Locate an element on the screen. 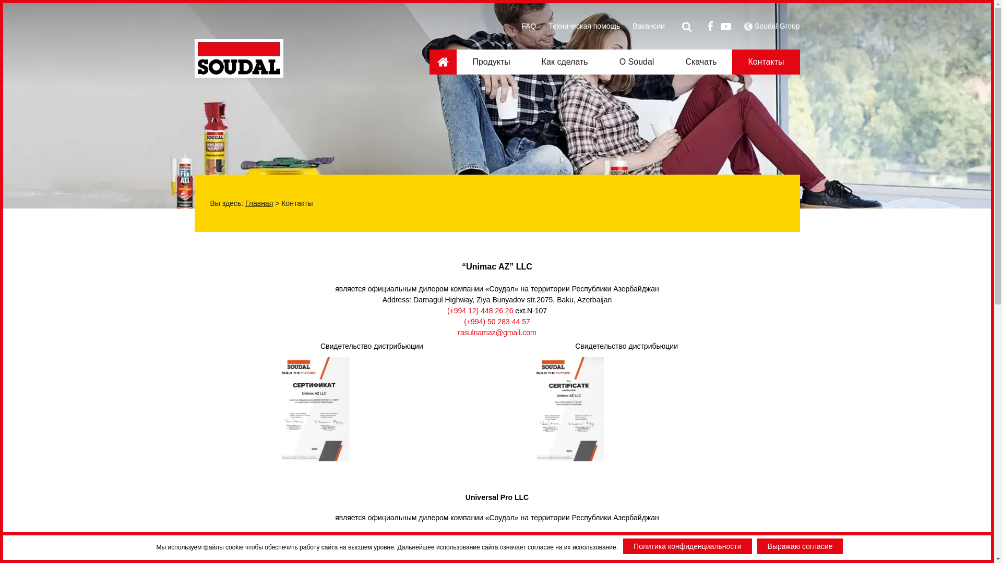 Image resolution: width=1002 pixels, height=563 pixels. (+994 12) 448 26 26 is located at coordinates (480, 311).